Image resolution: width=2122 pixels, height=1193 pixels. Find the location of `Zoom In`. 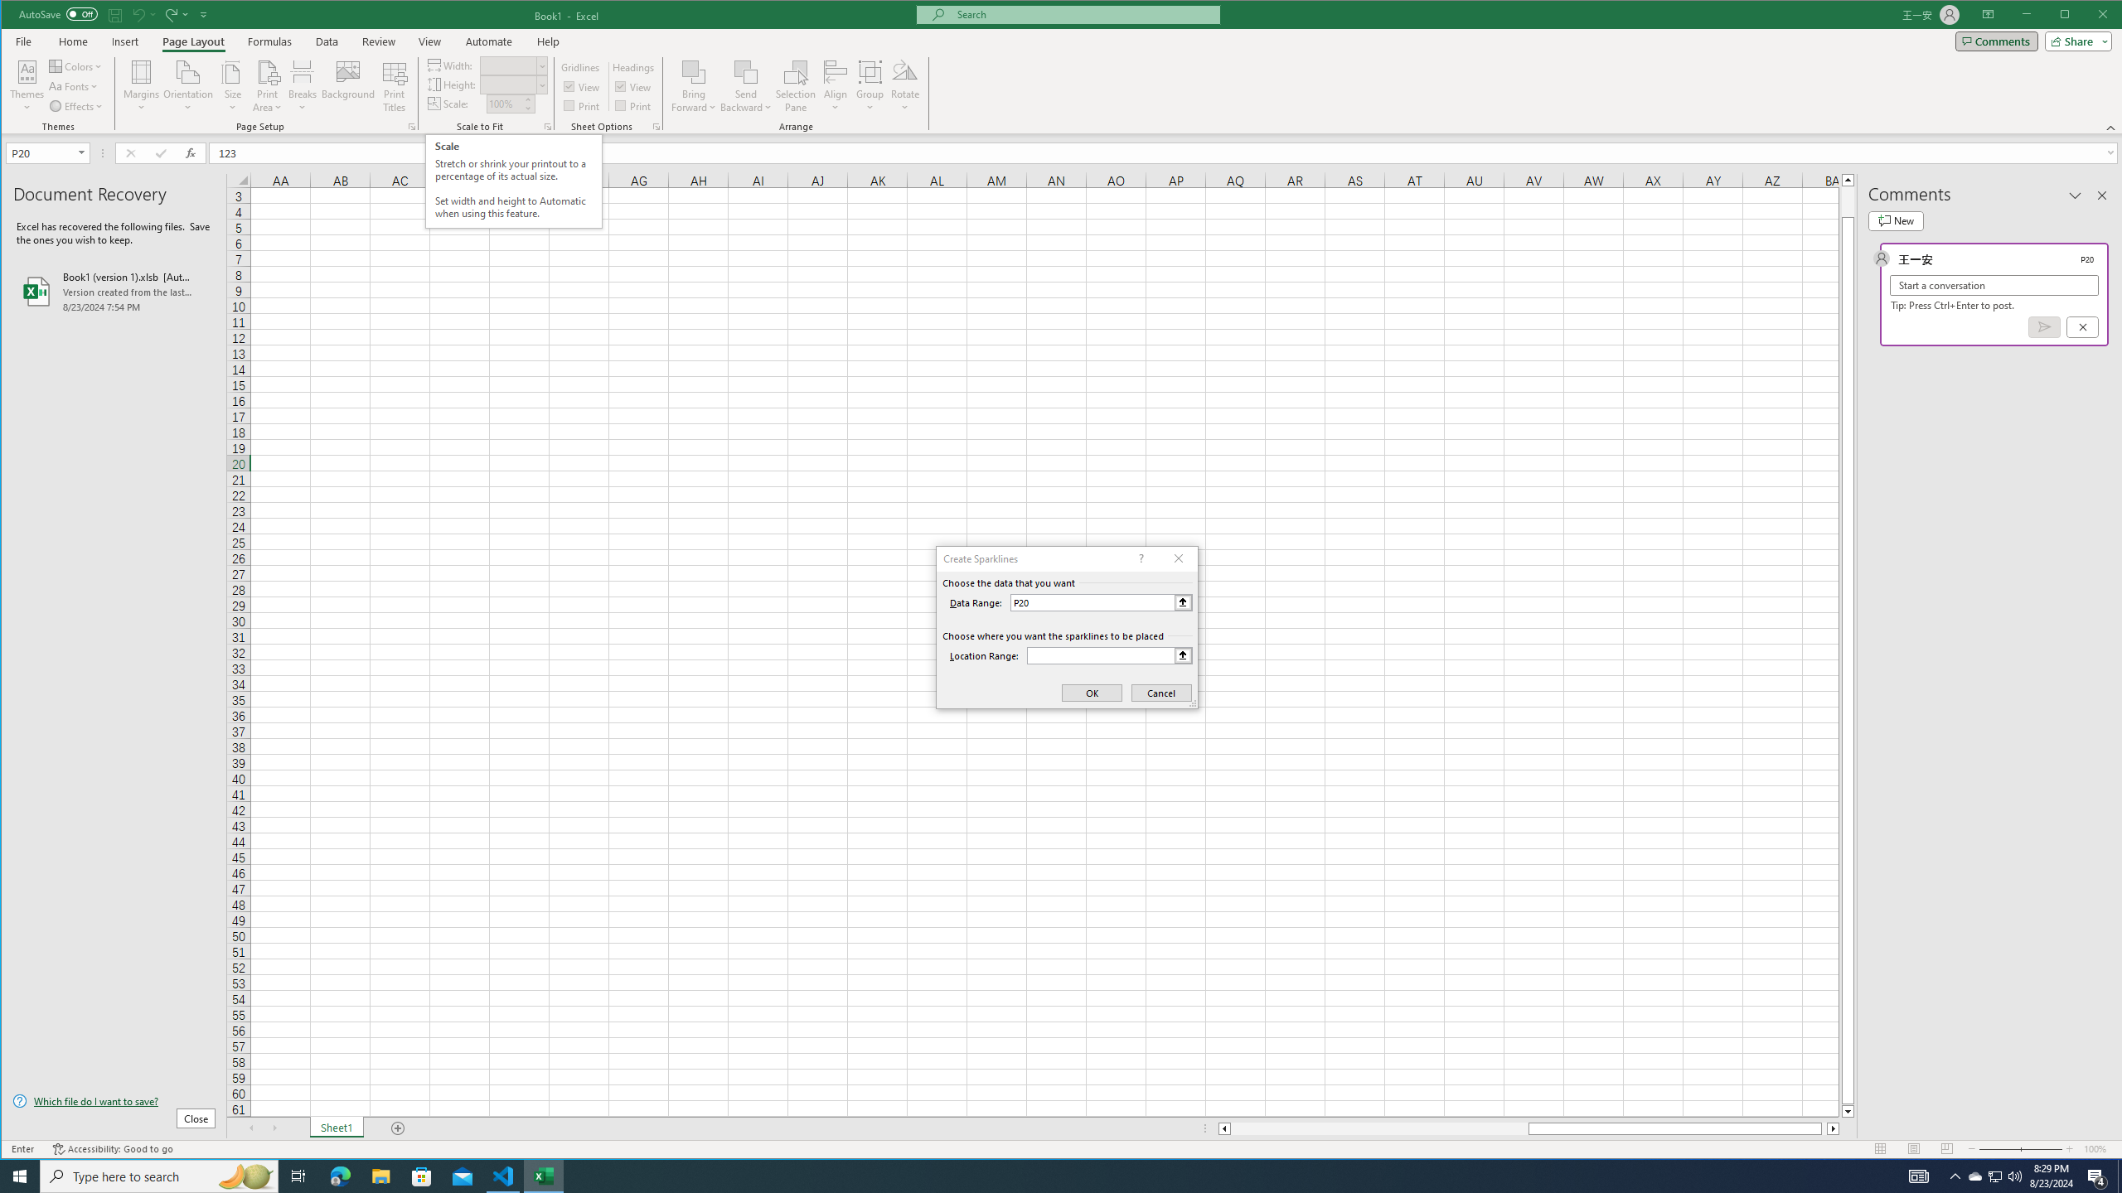

Zoom In is located at coordinates (2070, 1149).